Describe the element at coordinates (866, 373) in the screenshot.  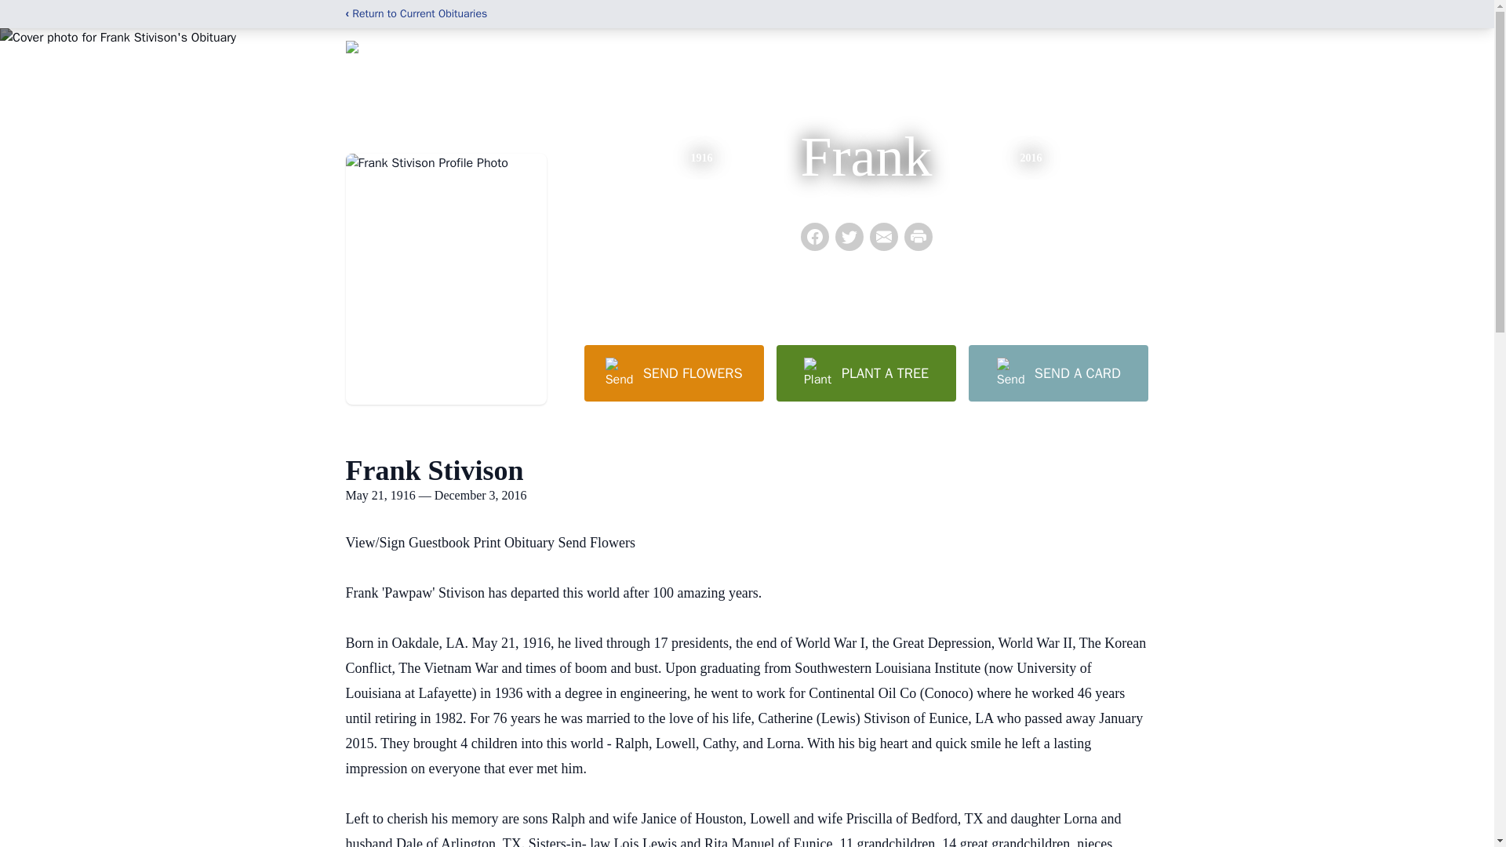
I see `PLANT A TREE` at that location.